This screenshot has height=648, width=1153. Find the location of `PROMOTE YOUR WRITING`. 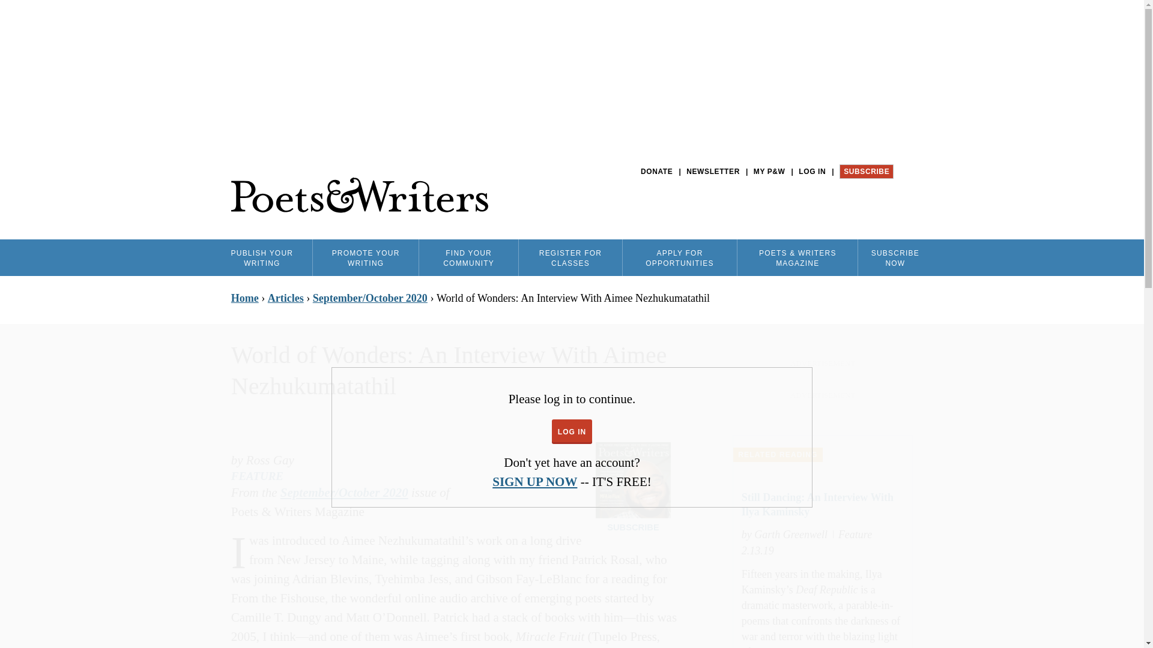

PROMOTE YOUR WRITING is located at coordinates (365, 257).